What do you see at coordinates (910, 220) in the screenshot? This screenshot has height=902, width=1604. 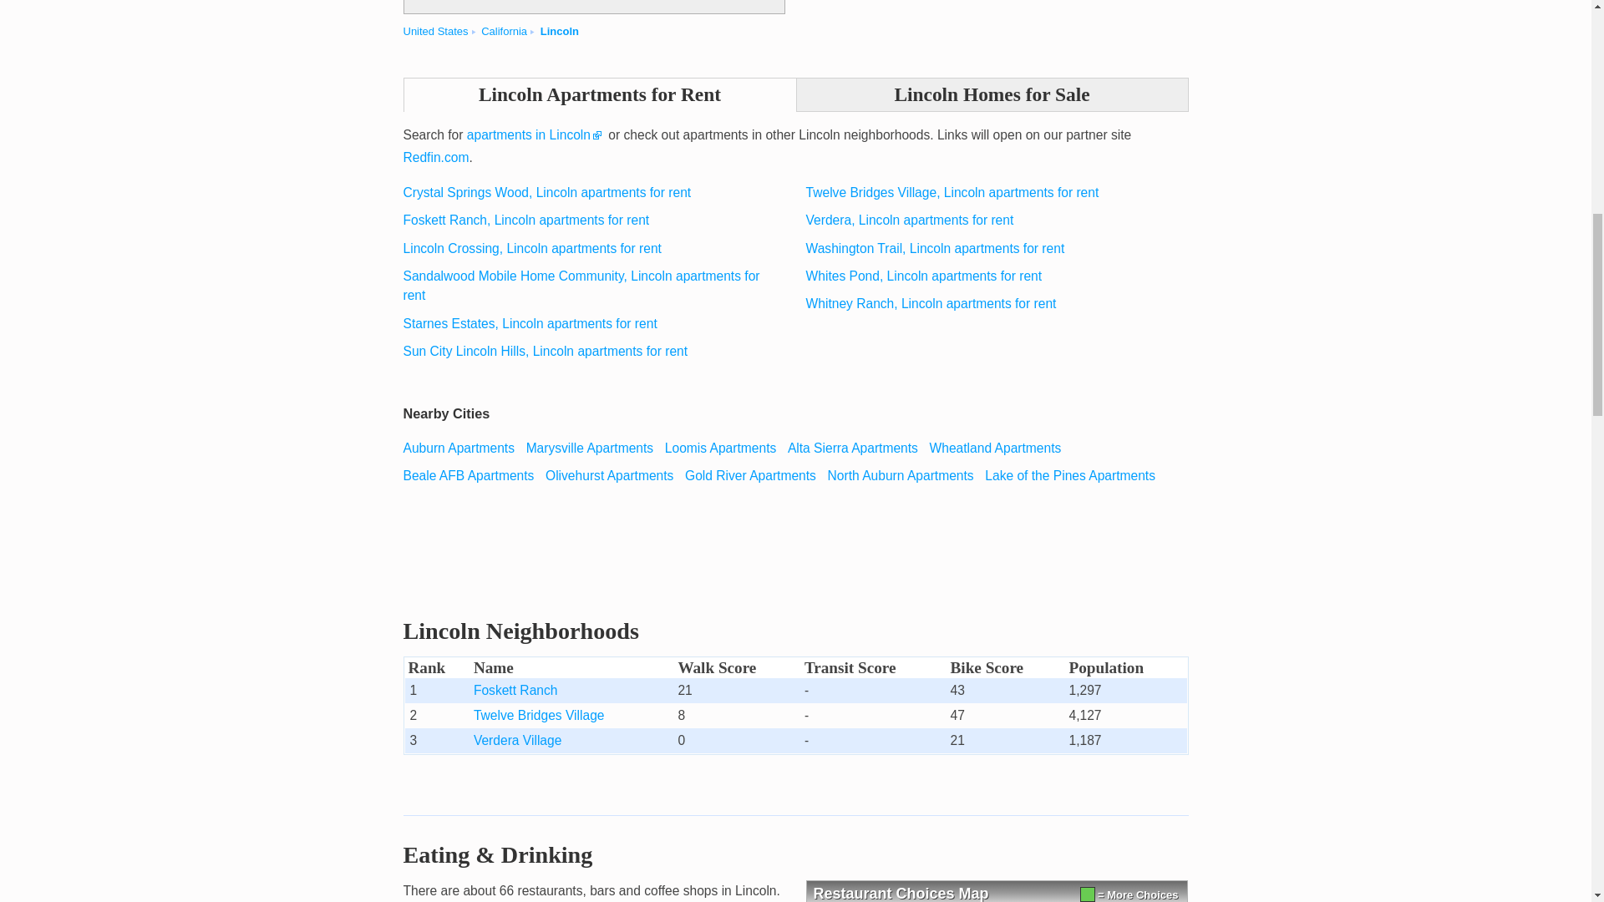 I see `Verdera, Lincoln apartments for rent` at bounding box center [910, 220].